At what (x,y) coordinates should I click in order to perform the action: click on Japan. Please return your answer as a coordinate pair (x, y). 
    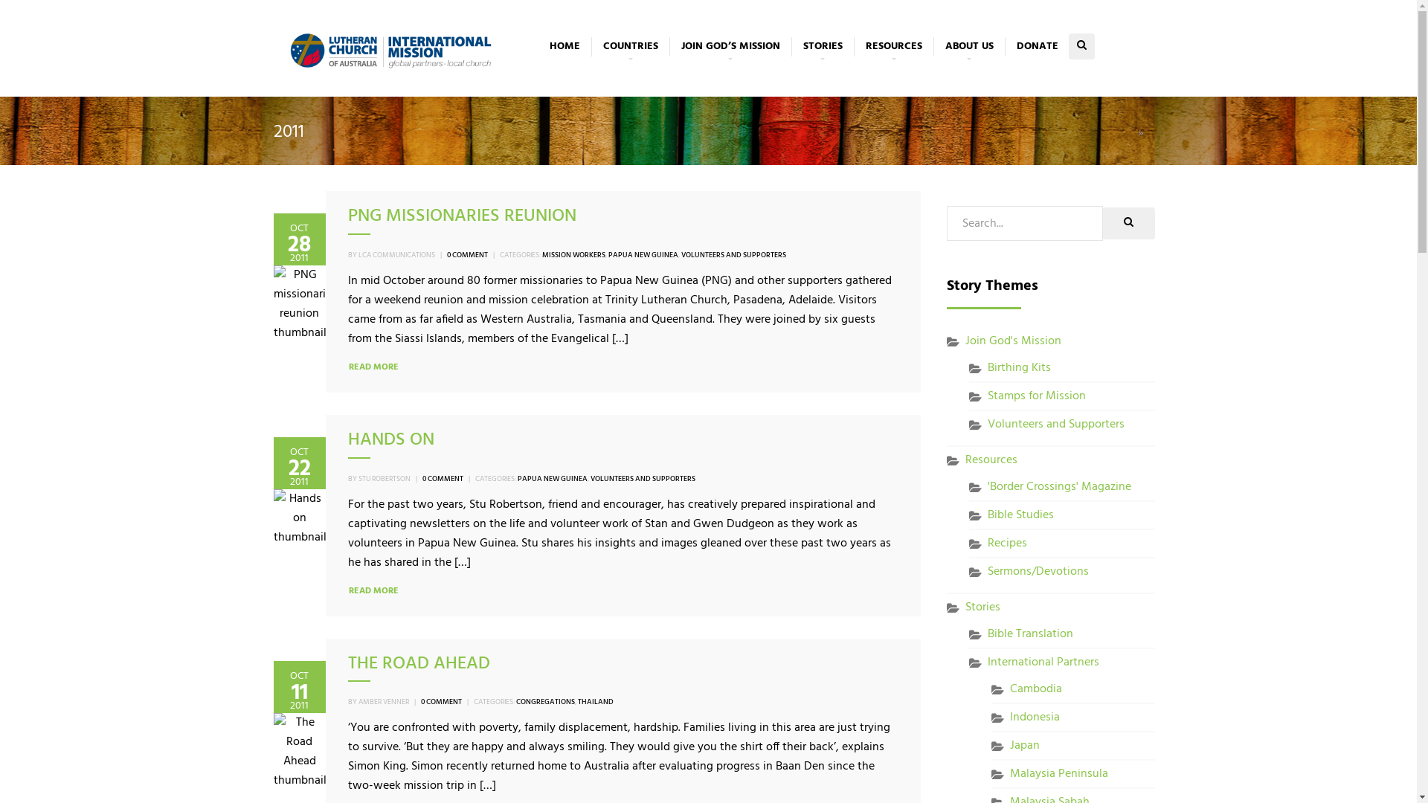
    Looking at the image, I should click on (1025, 746).